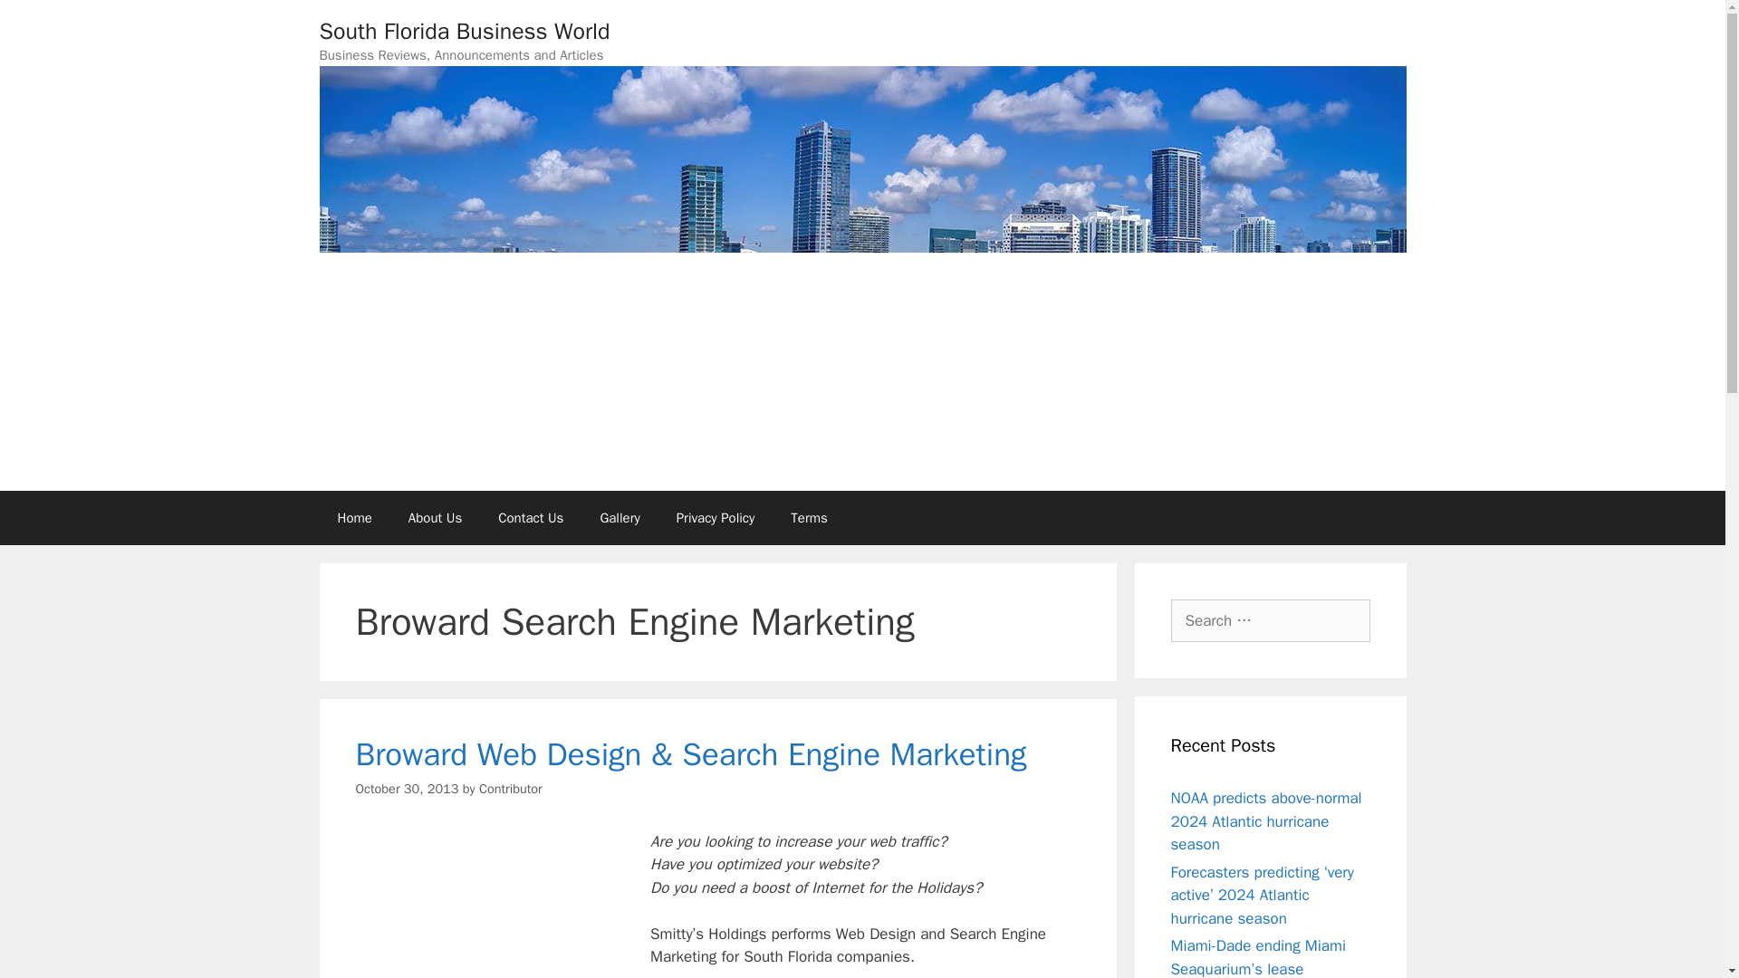 This screenshot has height=978, width=1739. I want to click on About Us, so click(435, 518).